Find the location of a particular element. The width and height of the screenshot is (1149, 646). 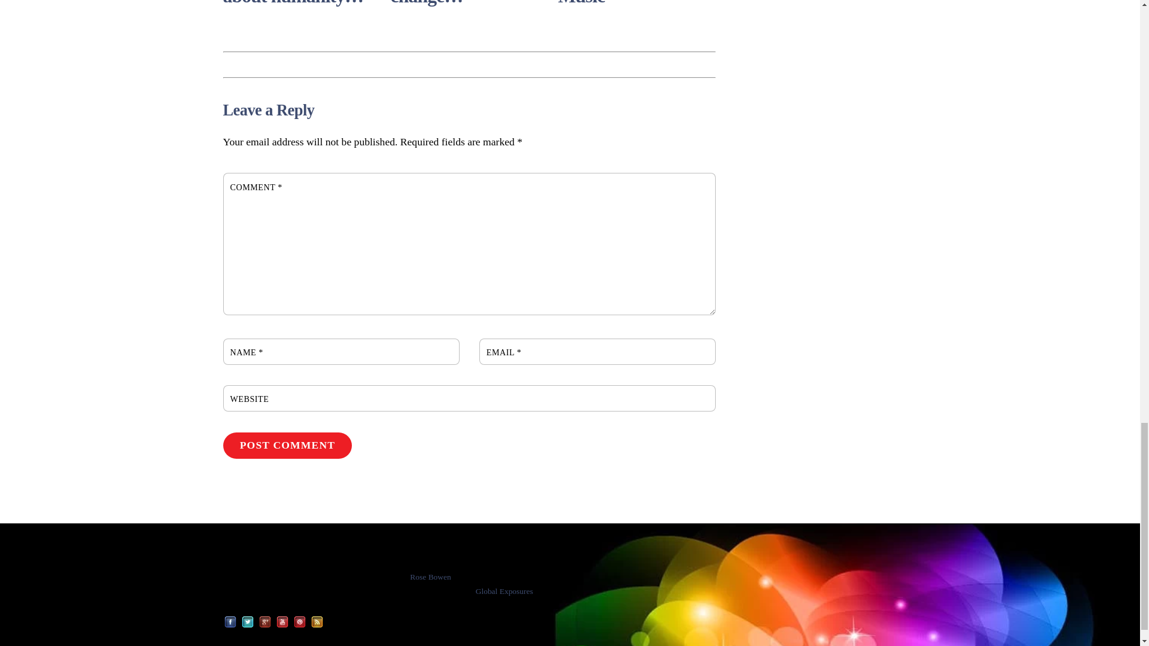

Memories and Music is located at coordinates (613, 3).